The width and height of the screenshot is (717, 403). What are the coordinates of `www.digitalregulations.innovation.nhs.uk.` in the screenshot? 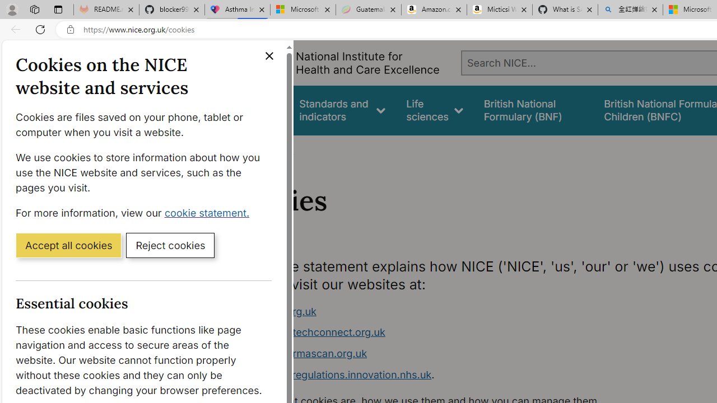 It's located at (446, 375).